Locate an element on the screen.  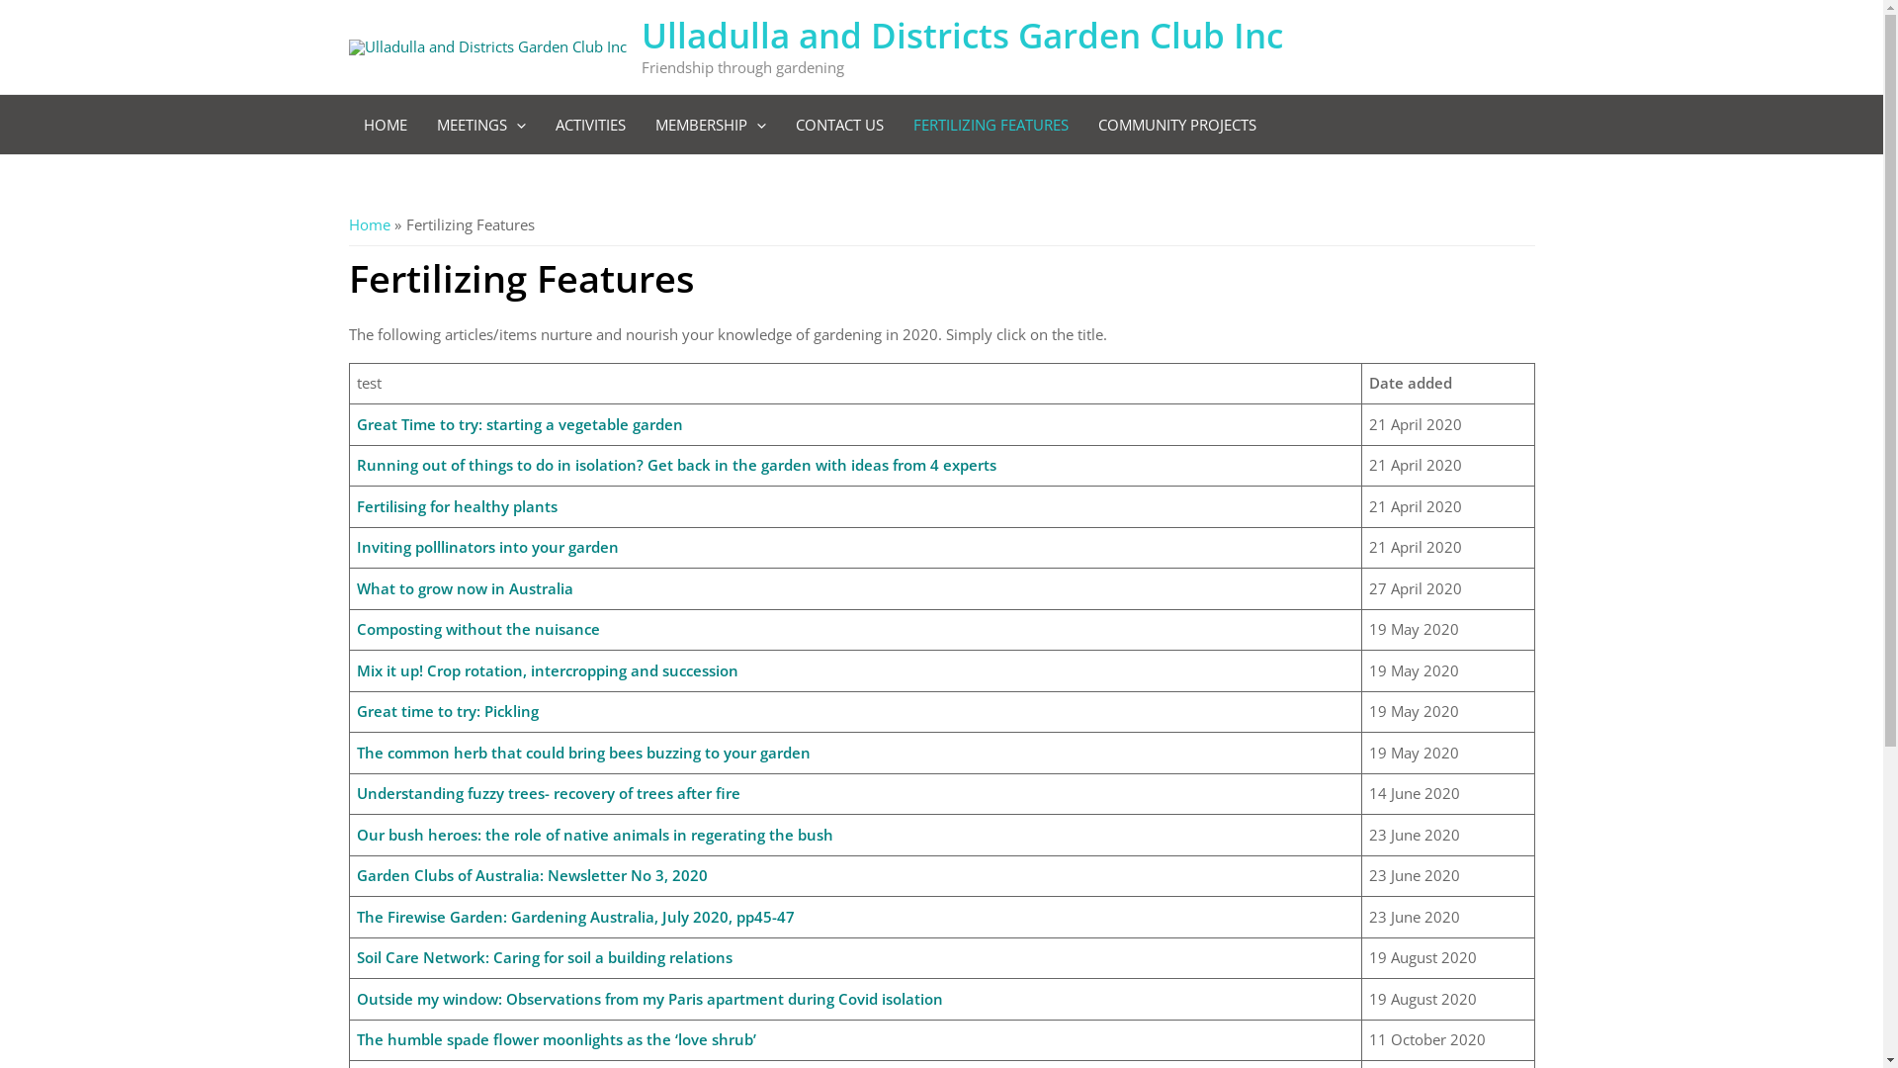
Composting without the nuisance is located at coordinates (478, 629).